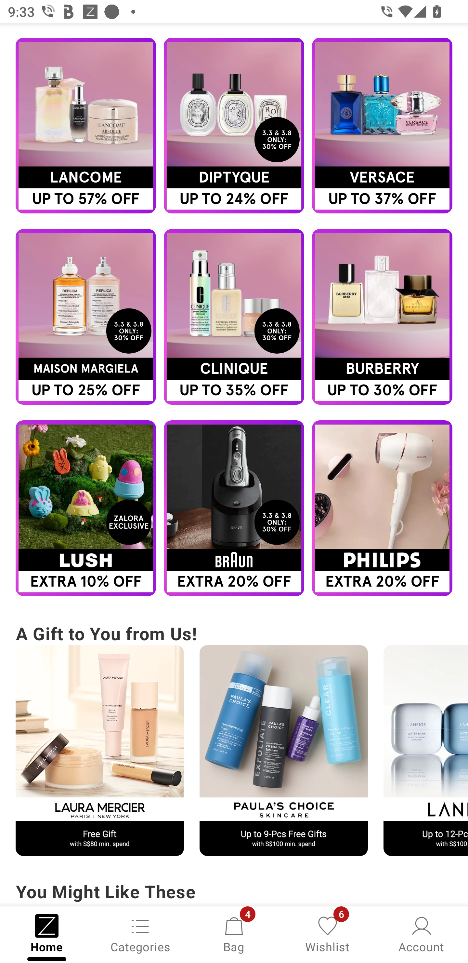 This screenshot has height=963, width=468. I want to click on Campaign banner, so click(234, 508).